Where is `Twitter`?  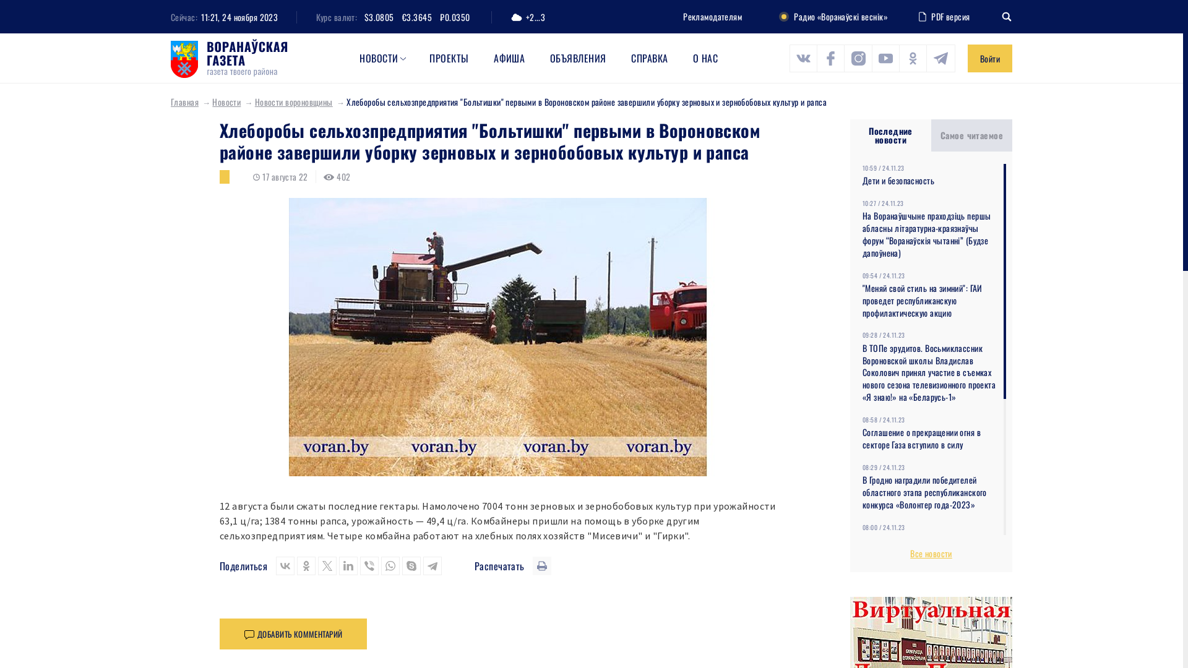
Twitter is located at coordinates (327, 566).